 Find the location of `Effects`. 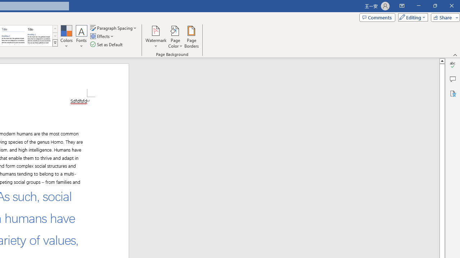

Effects is located at coordinates (102, 37).